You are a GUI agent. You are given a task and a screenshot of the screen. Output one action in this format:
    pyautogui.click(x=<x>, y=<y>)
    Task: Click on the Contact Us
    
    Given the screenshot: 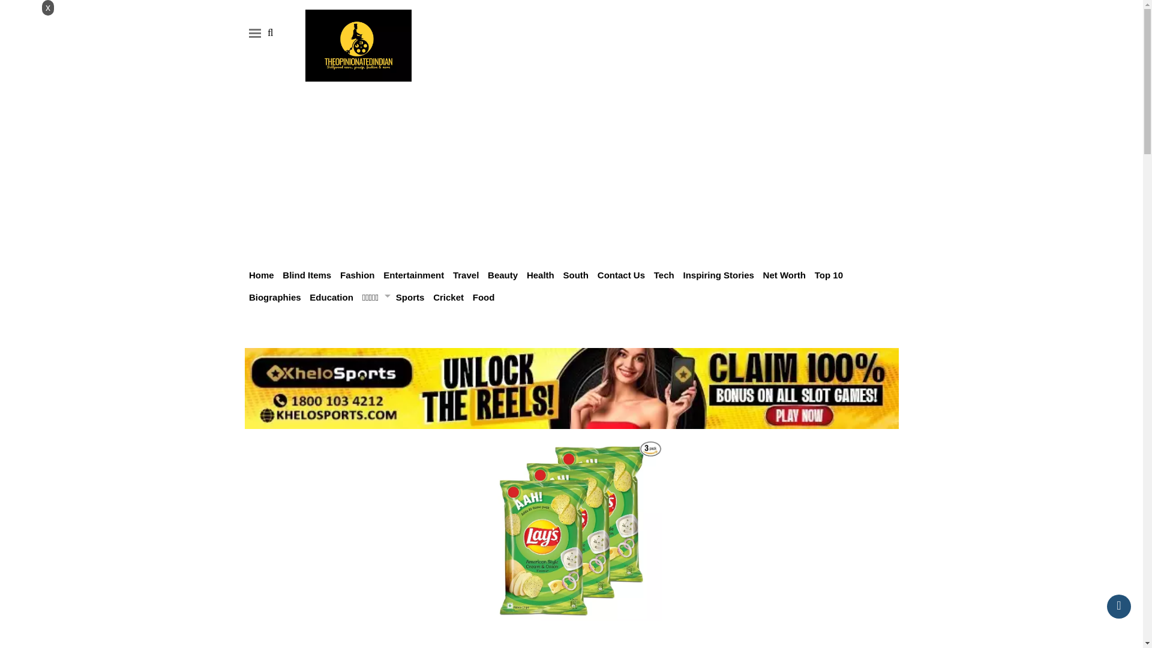 What is the action you would take?
    pyautogui.click(x=622, y=275)
    